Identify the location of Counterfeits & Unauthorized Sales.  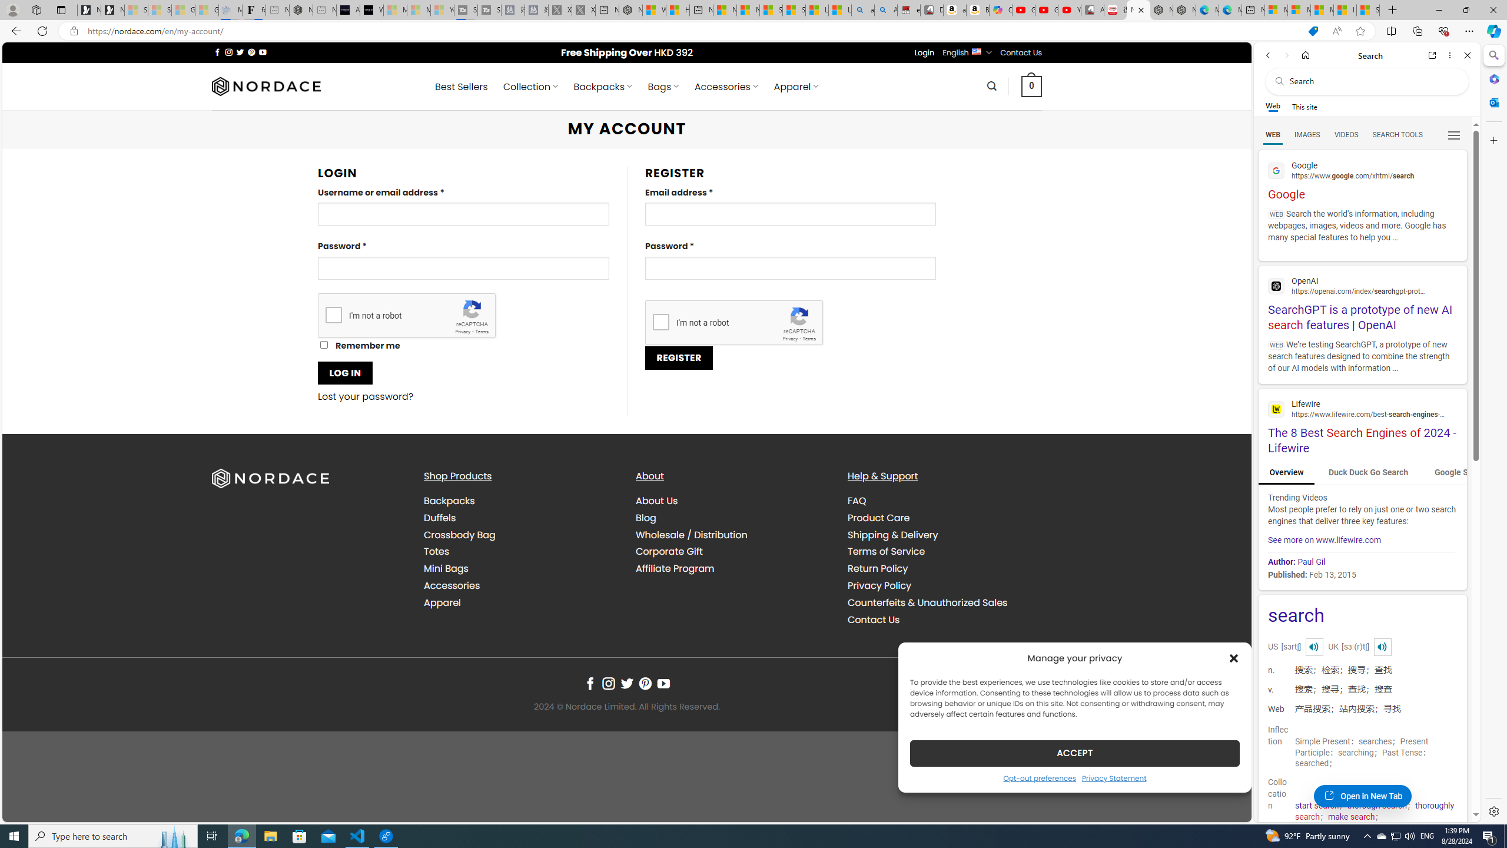
(927, 602).